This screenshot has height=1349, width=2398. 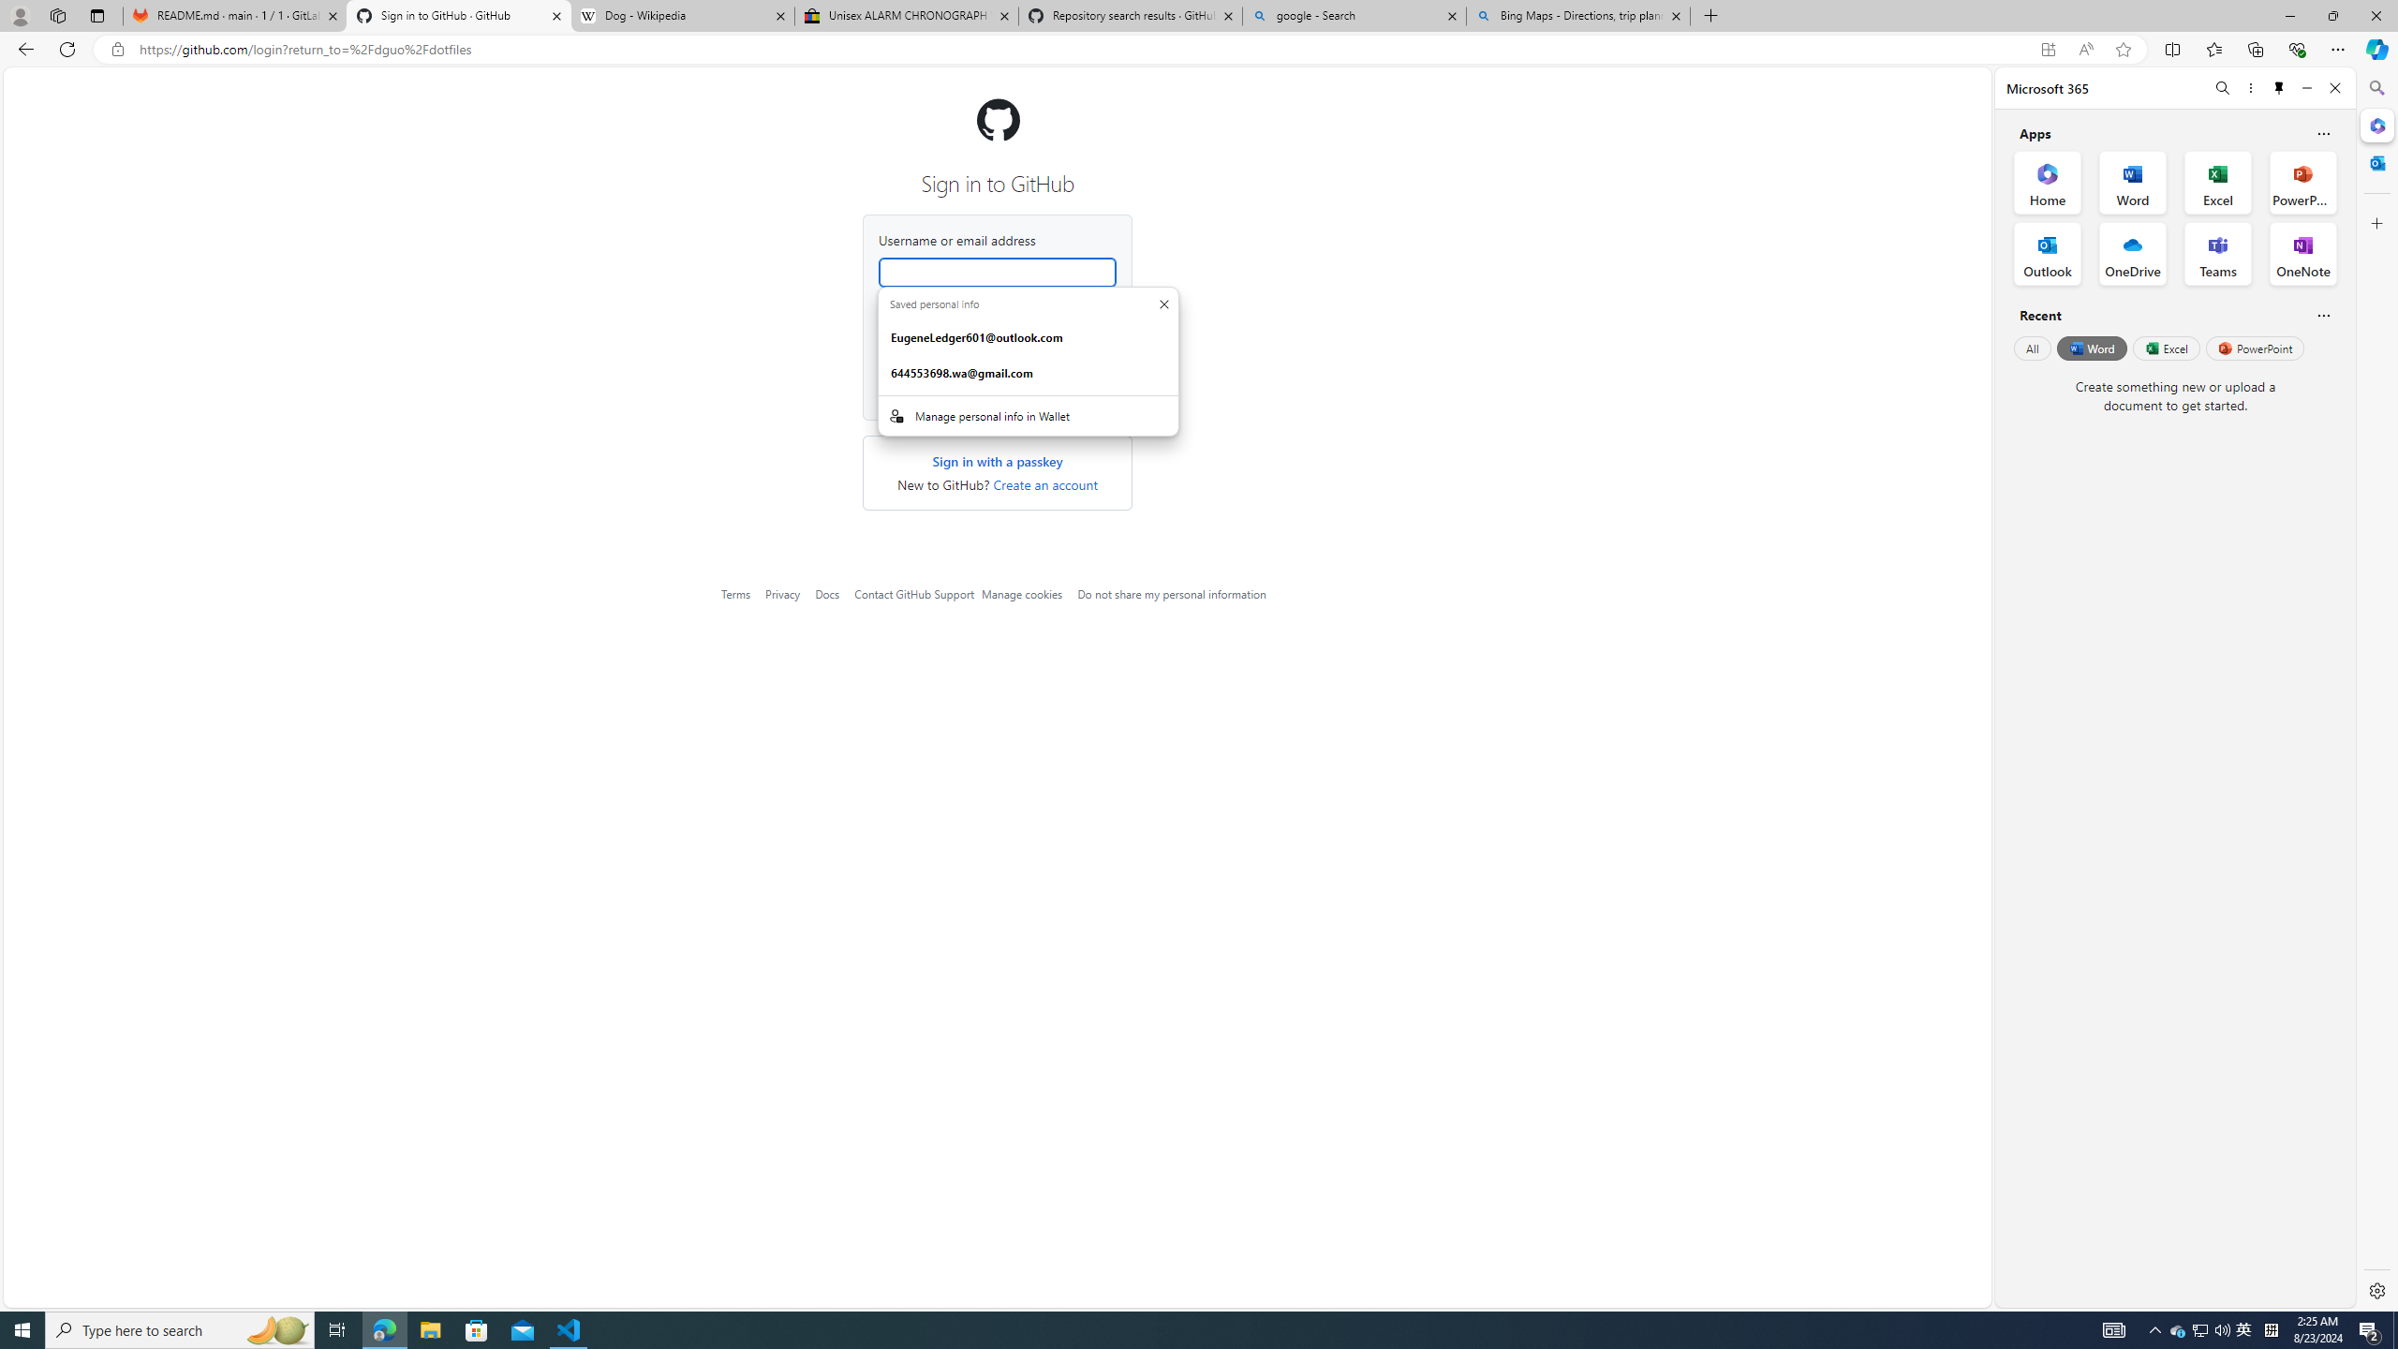 What do you see at coordinates (2256, 348) in the screenshot?
I see `PowerPoint` at bounding box center [2256, 348].